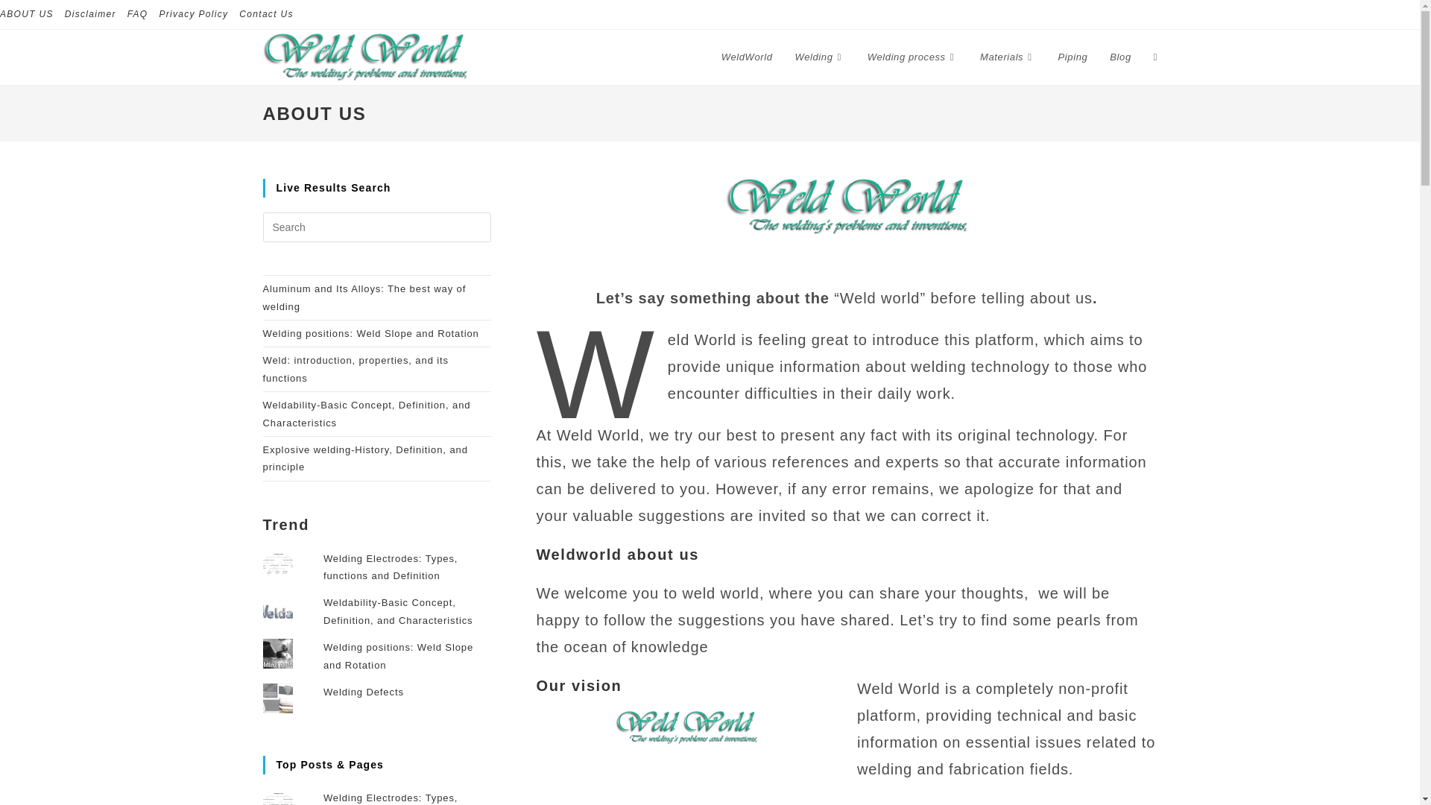  I want to click on ABOUT US 1, so click(846, 206).